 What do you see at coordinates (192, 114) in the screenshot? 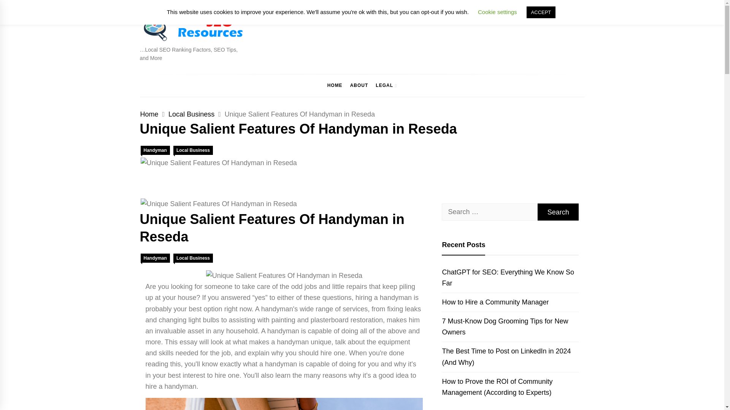
I see `Local Business` at bounding box center [192, 114].